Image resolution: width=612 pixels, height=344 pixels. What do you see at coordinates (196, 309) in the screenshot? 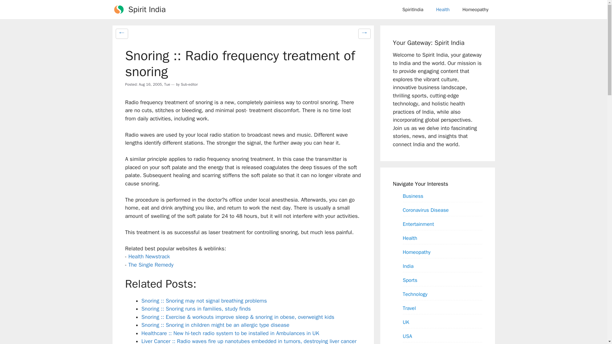
I see `Snoring :: Snoring runs in families, study finds` at bounding box center [196, 309].